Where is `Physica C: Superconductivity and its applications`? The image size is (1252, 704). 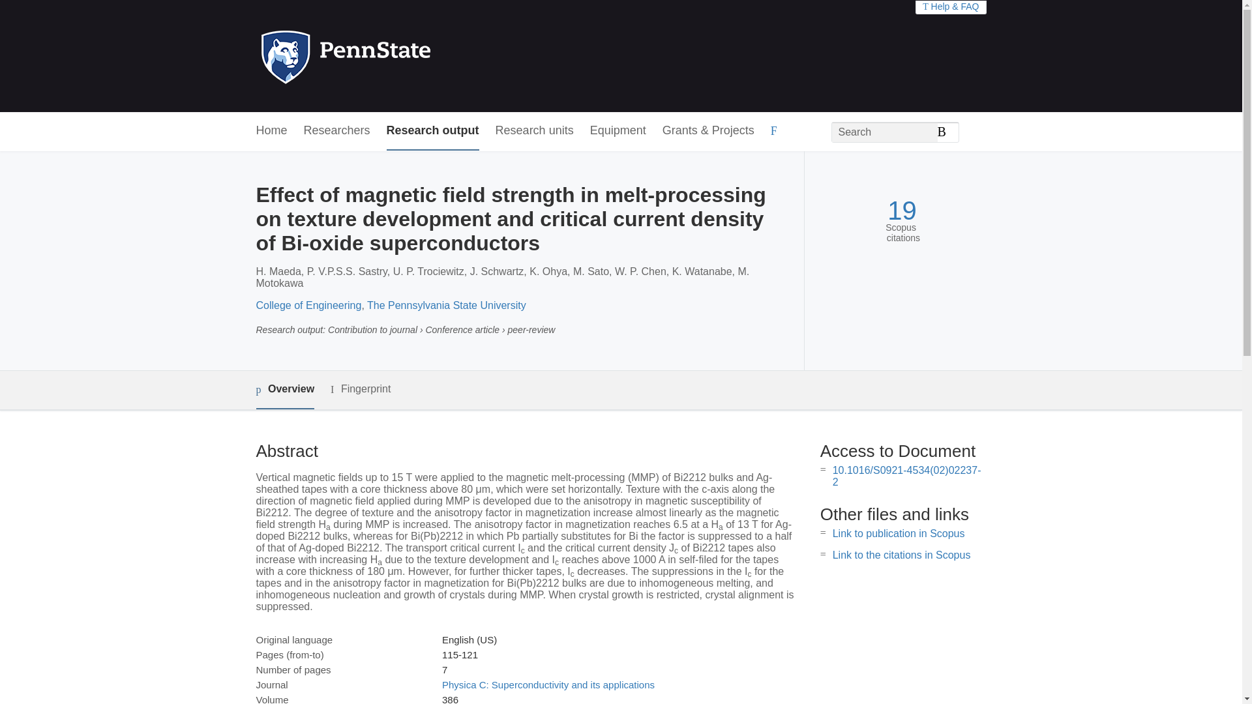
Physica C: Superconductivity and its applications is located at coordinates (548, 684).